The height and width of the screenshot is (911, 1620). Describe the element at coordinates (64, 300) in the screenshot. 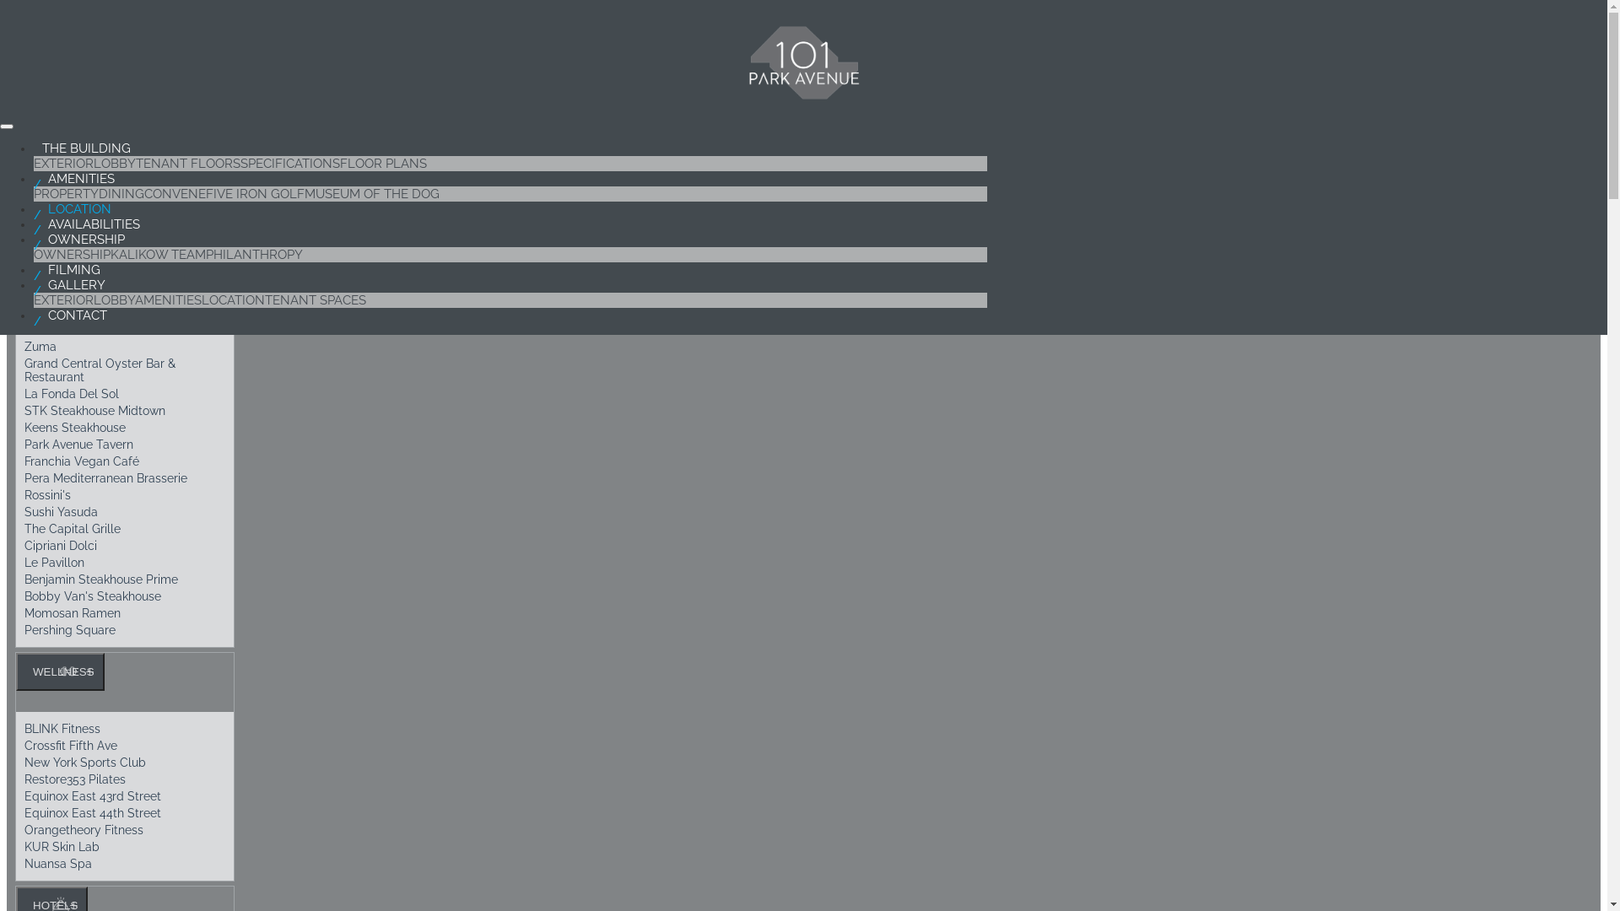

I see `EXTERIOR` at that location.